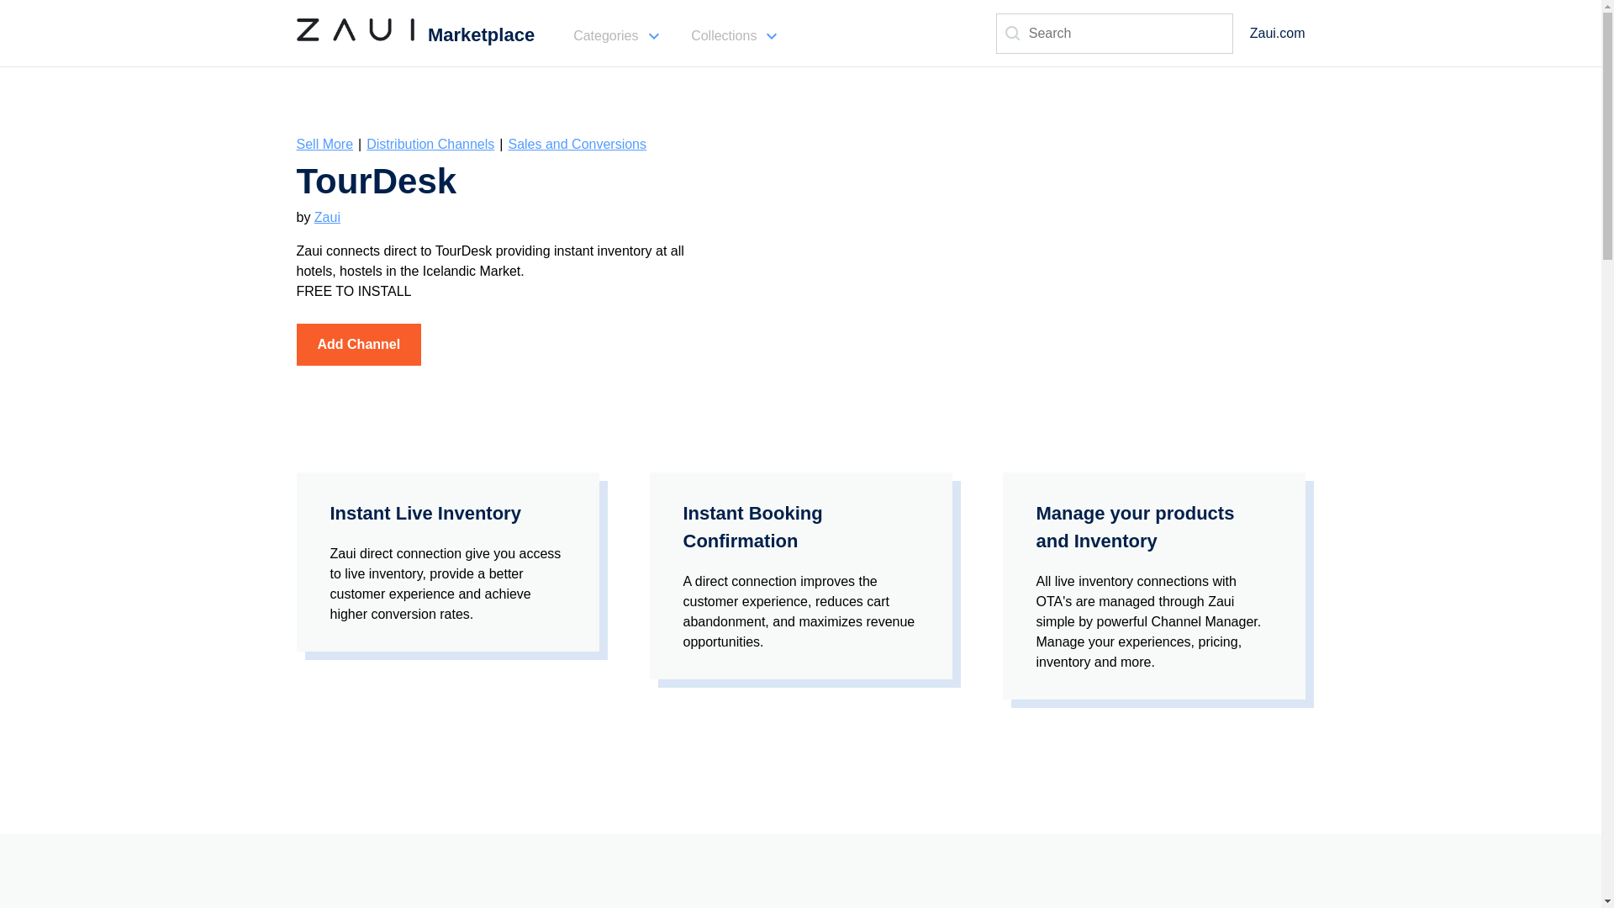 This screenshot has width=1614, height=908. Describe the element at coordinates (324, 145) in the screenshot. I see `Sell More` at that location.